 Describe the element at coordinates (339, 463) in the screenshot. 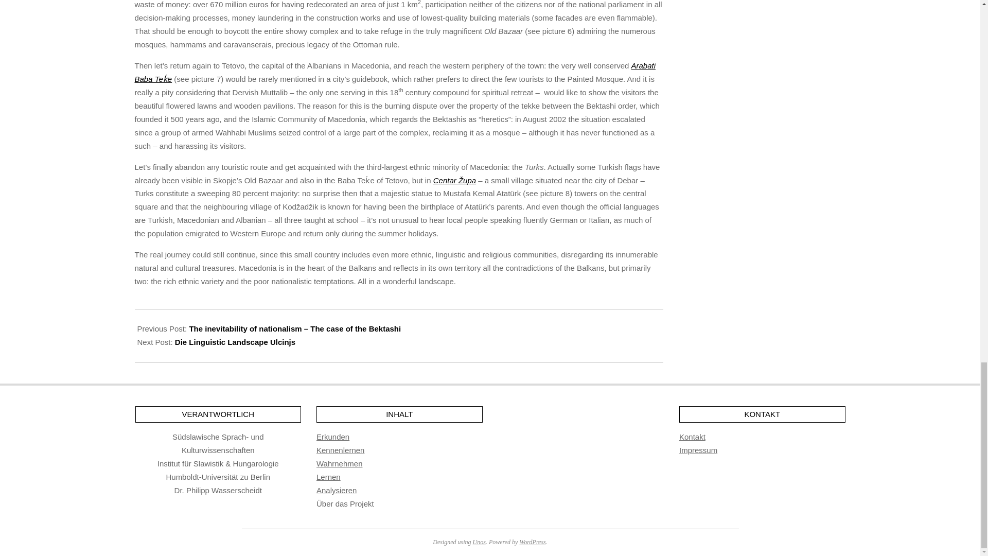

I see `Wahrnehmen` at that location.